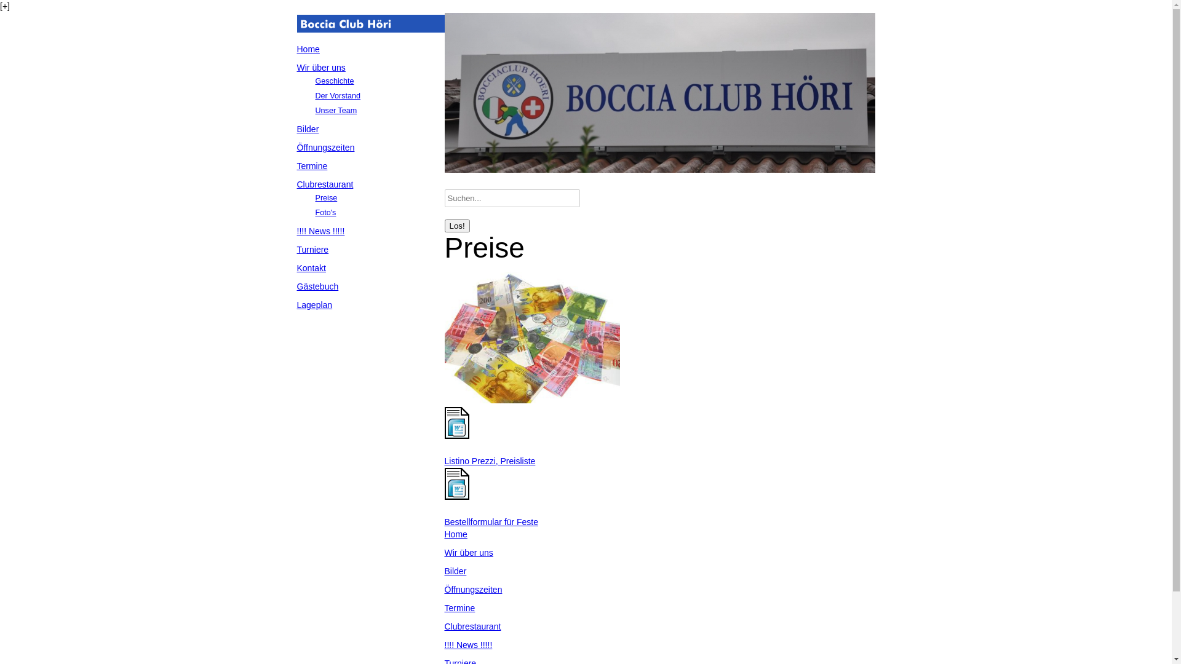  Describe the element at coordinates (308, 49) in the screenshot. I see `Home` at that location.